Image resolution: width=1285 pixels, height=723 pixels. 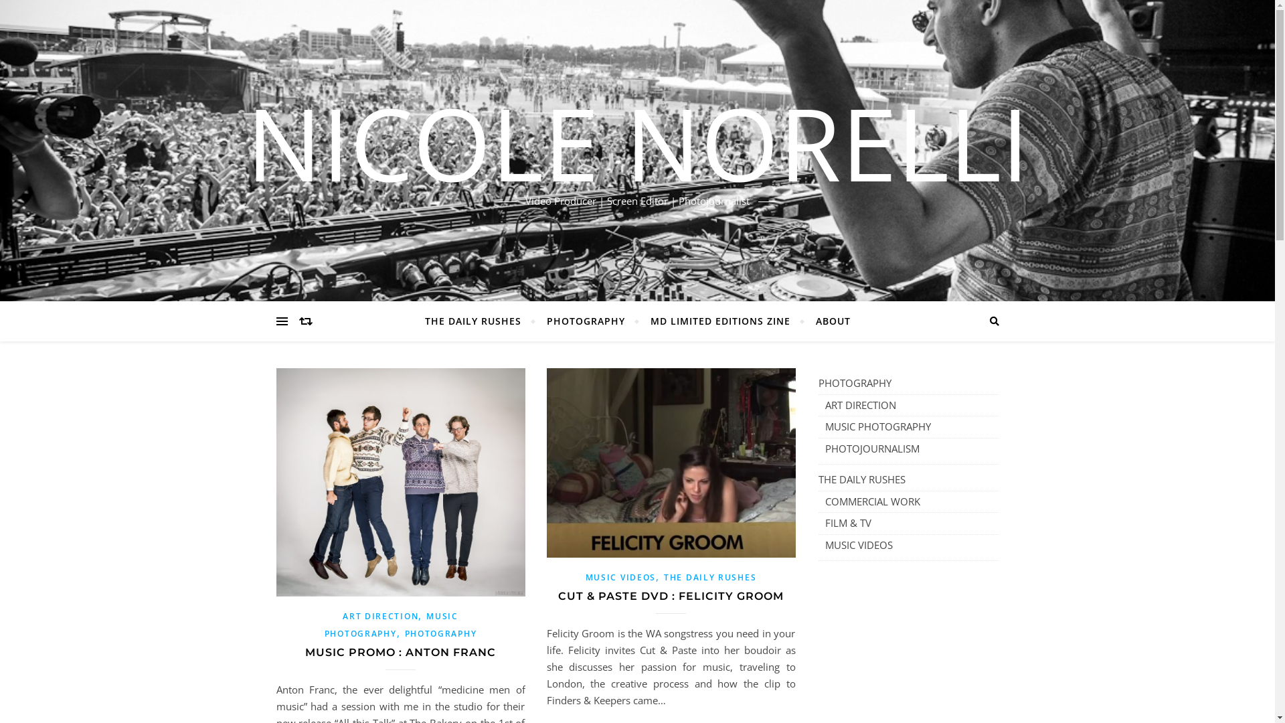 I want to click on PHOTOGRAPHY, so click(x=440, y=633).